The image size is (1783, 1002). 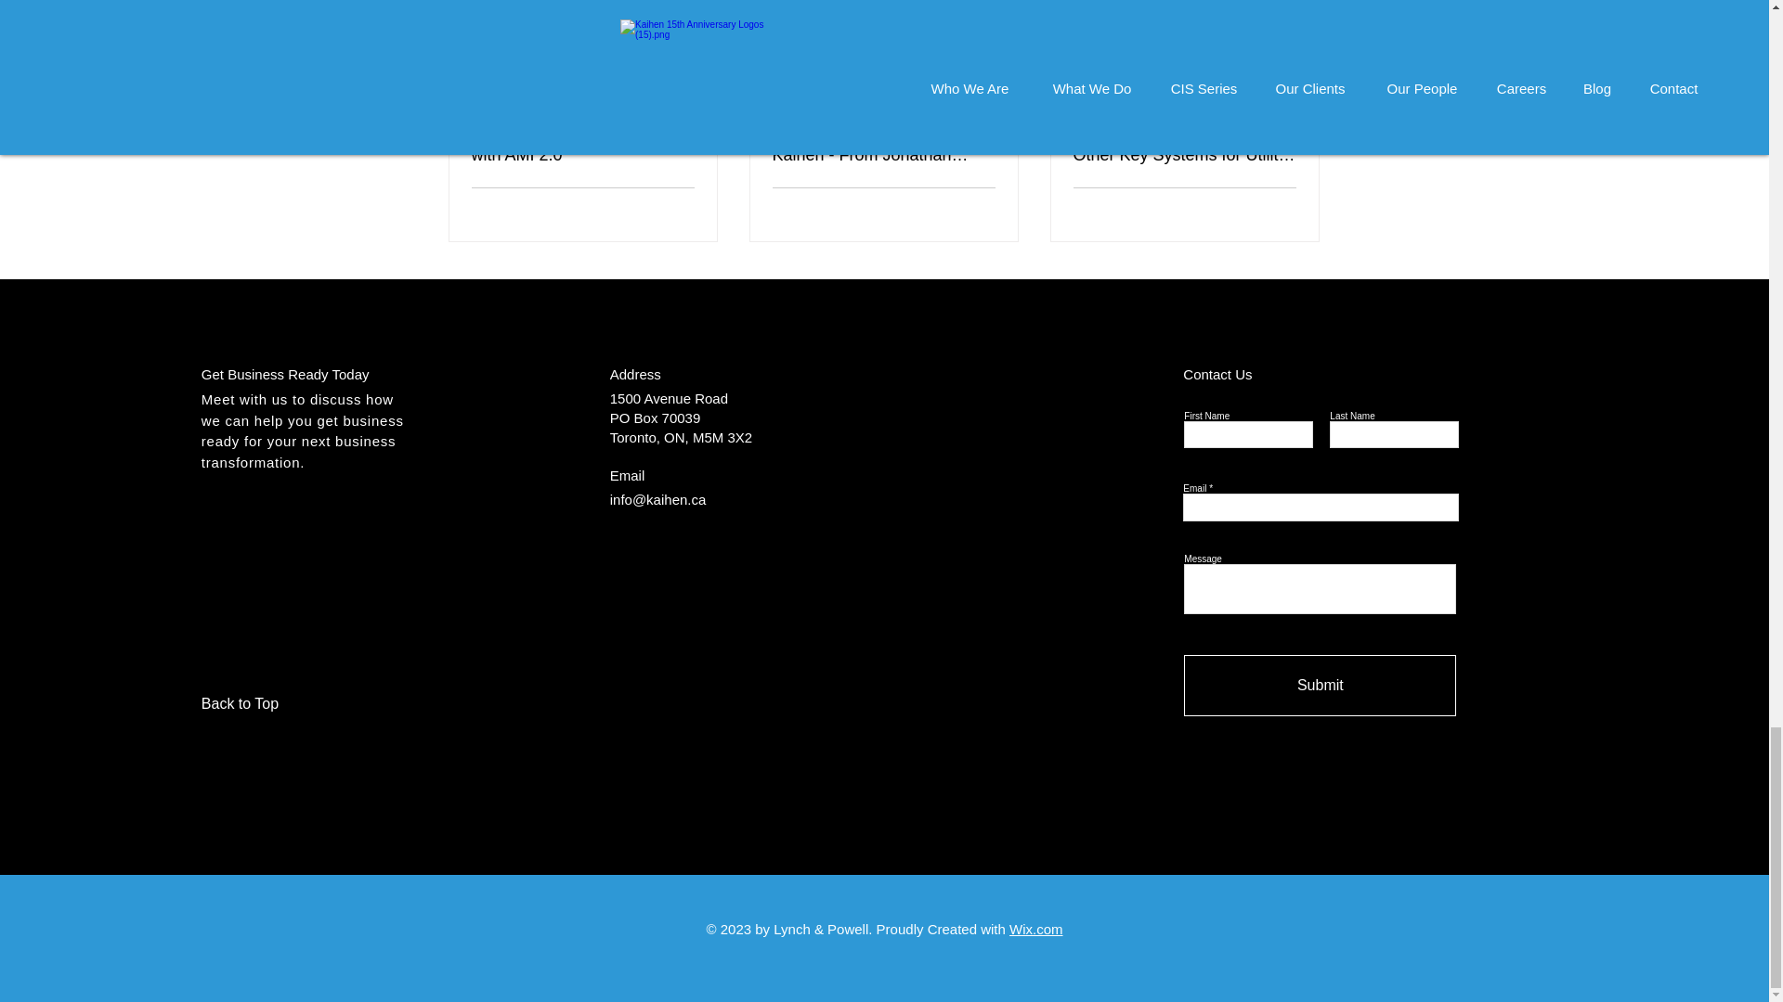 What do you see at coordinates (267, 703) in the screenshot?
I see `Back to Top` at bounding box center [267, 703].